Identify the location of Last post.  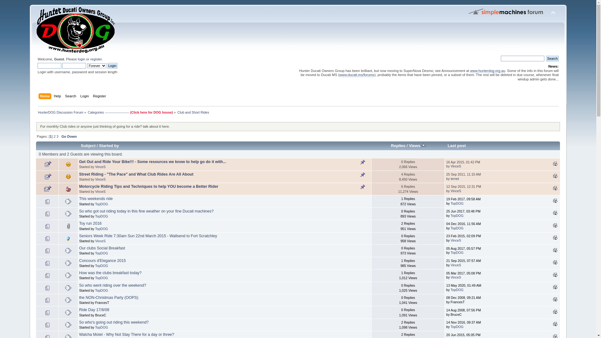
(555, 262).